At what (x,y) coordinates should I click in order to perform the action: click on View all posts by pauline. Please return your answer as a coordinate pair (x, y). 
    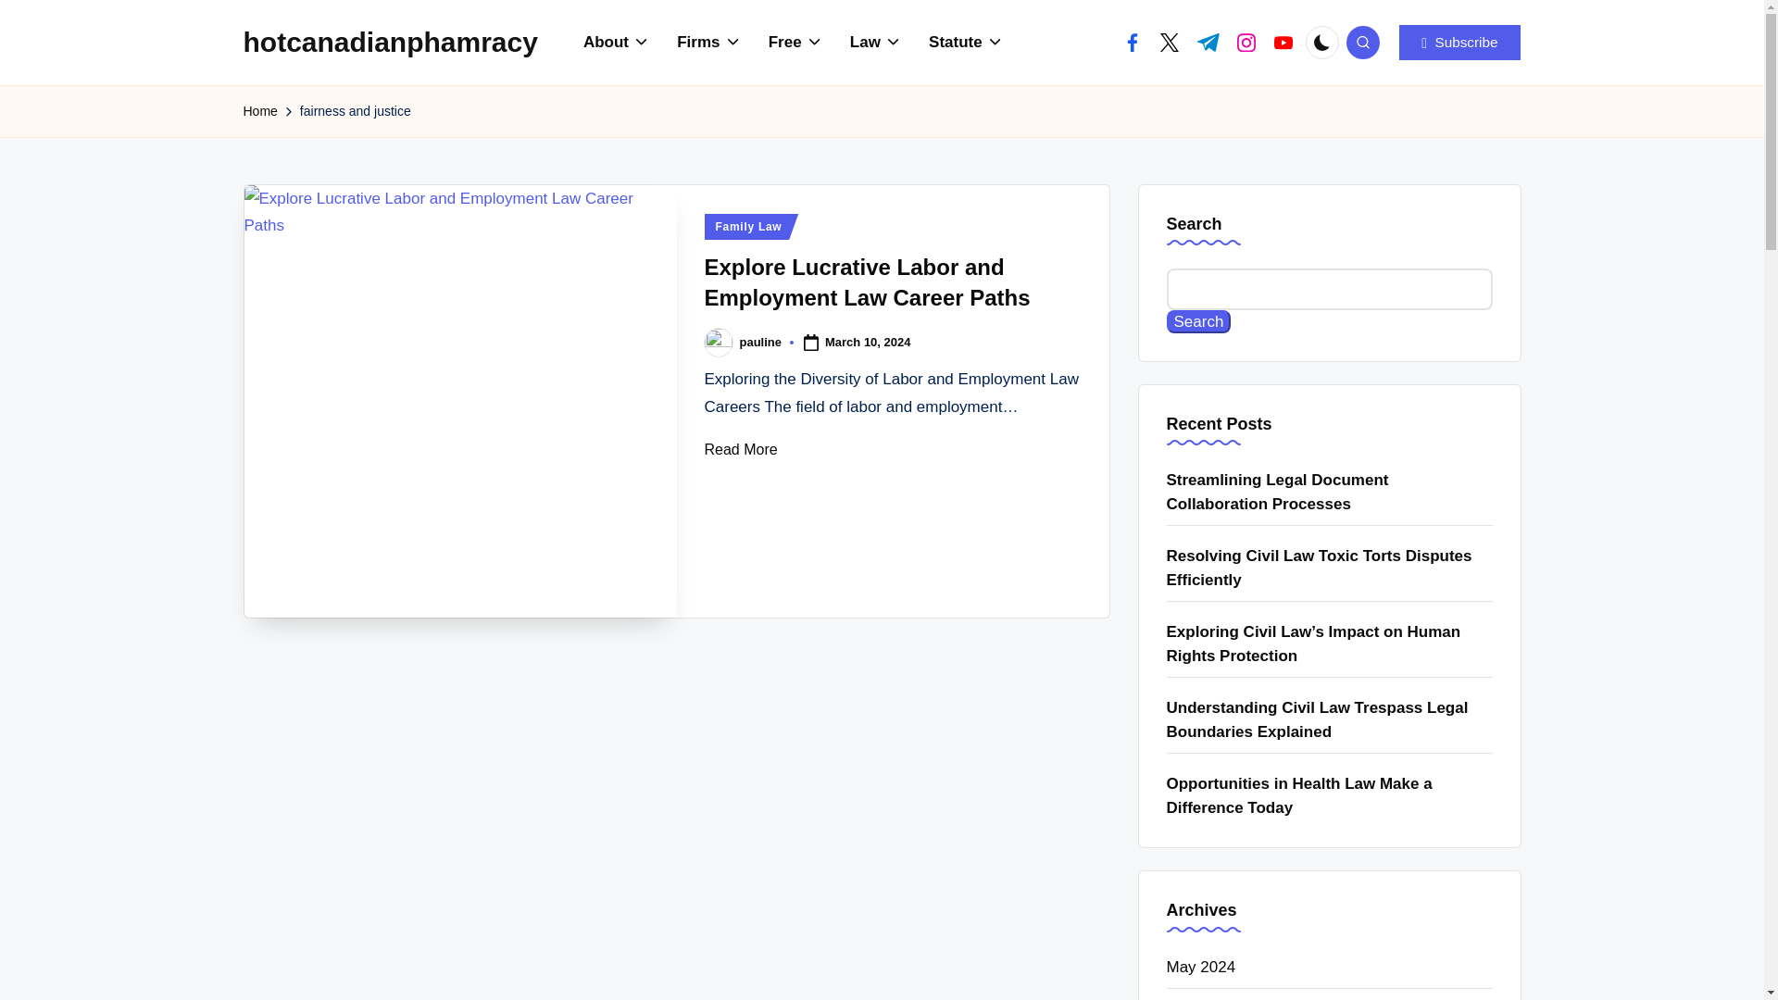
    Looking at the image, I should click on (760, 341).